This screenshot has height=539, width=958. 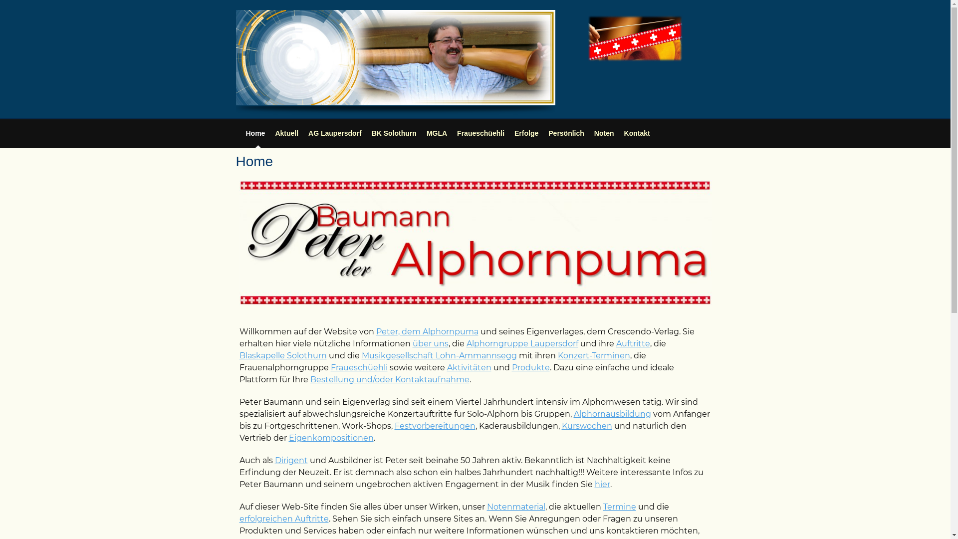 I want to click on Noten, so click(x=604, y=133).